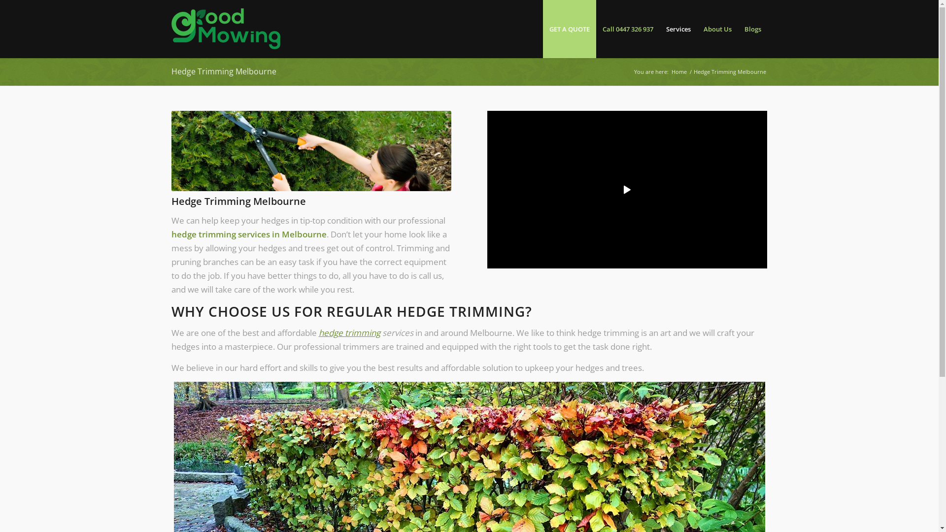 This screenshot has width=946, height=532. Describe the element at coordinates (224, 71) in the screenshot. I see `Hedge Trimming Melbourne` at that location.